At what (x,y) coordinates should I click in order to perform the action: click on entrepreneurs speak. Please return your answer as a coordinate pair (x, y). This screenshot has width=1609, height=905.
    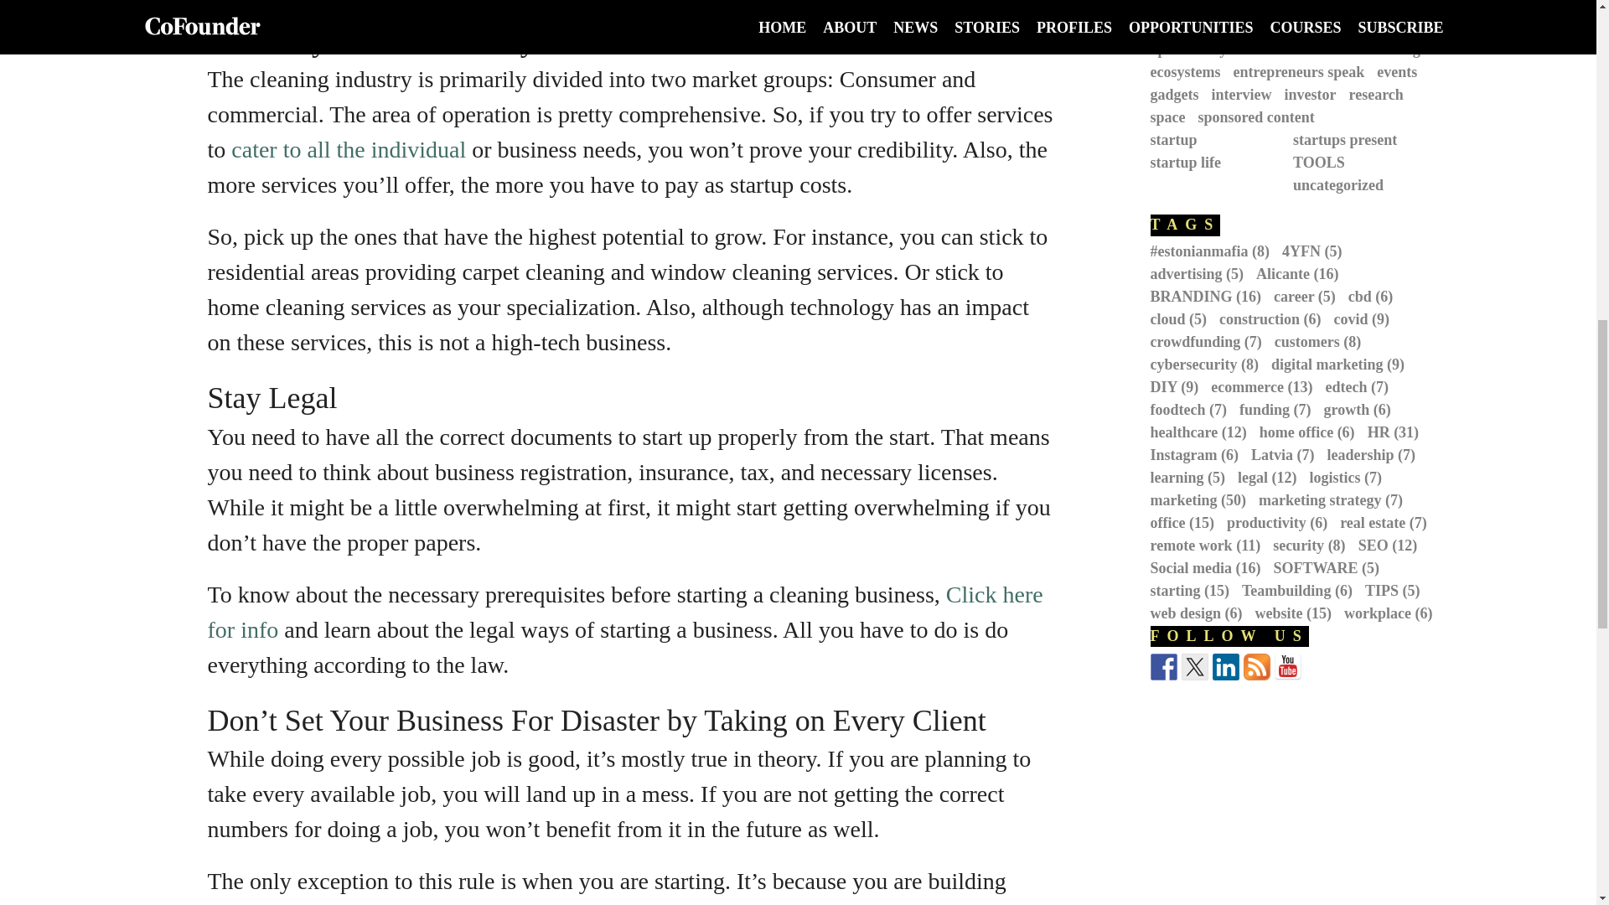
    Looking at the image, I should click on (1304, 72).